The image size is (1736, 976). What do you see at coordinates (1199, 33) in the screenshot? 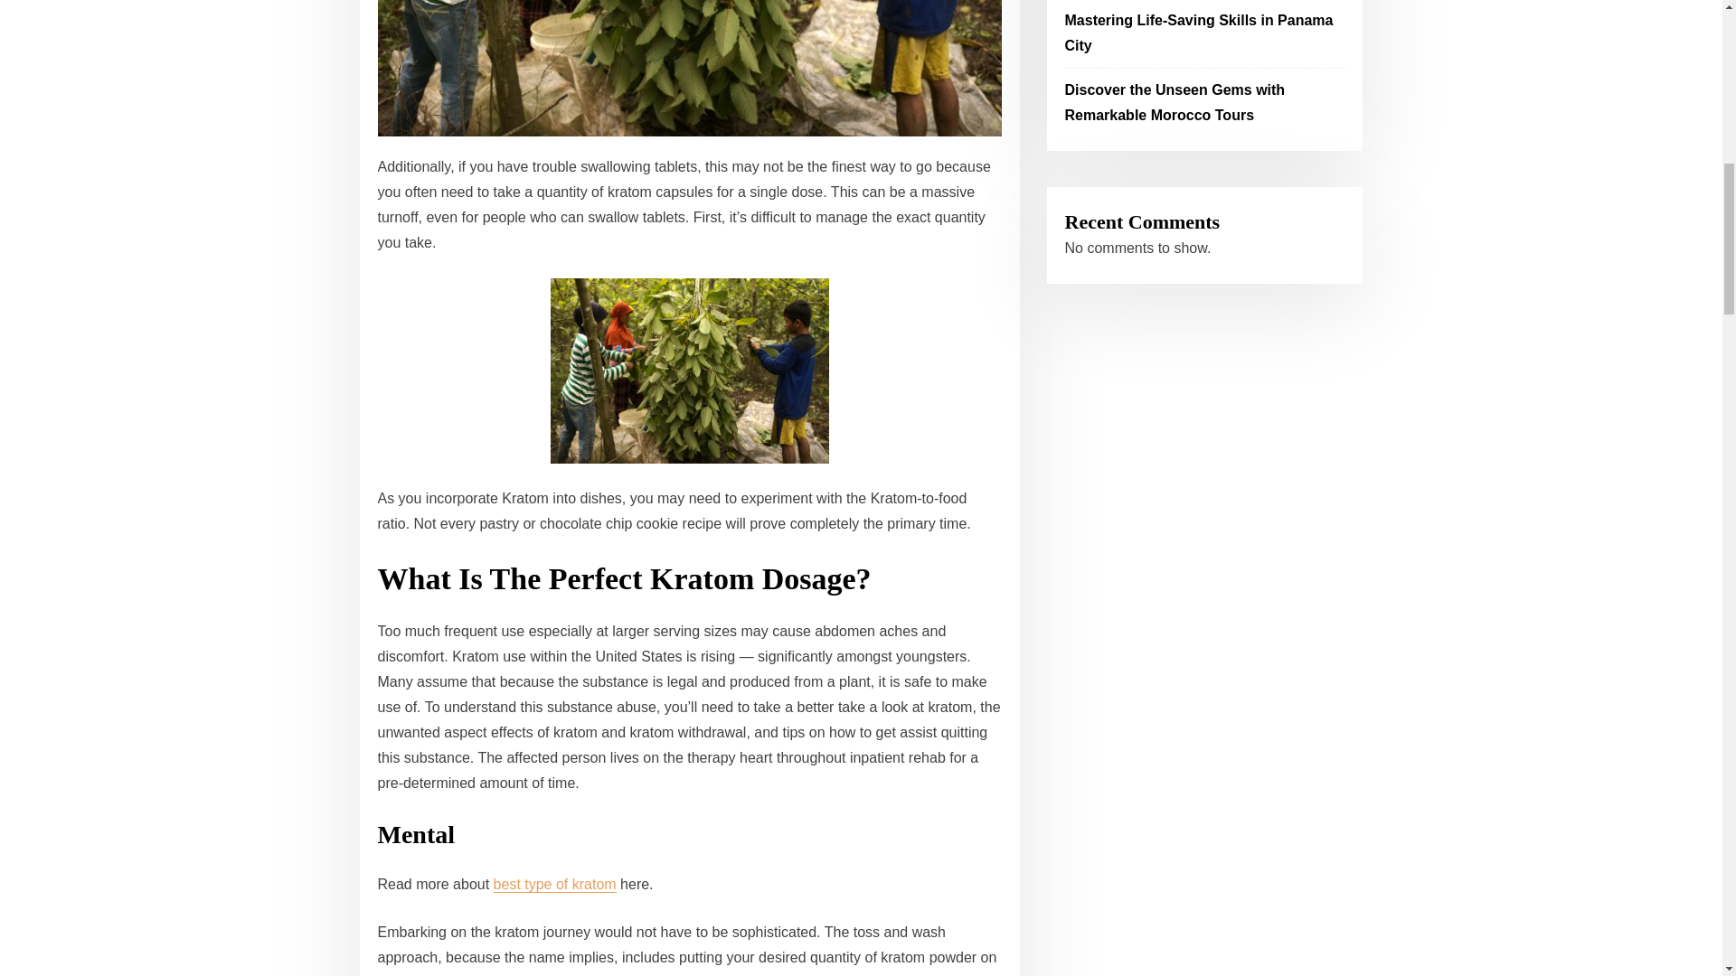
I see `Mastering Life-Saving Skills in Panama City` at bounding box center [1199, 33].